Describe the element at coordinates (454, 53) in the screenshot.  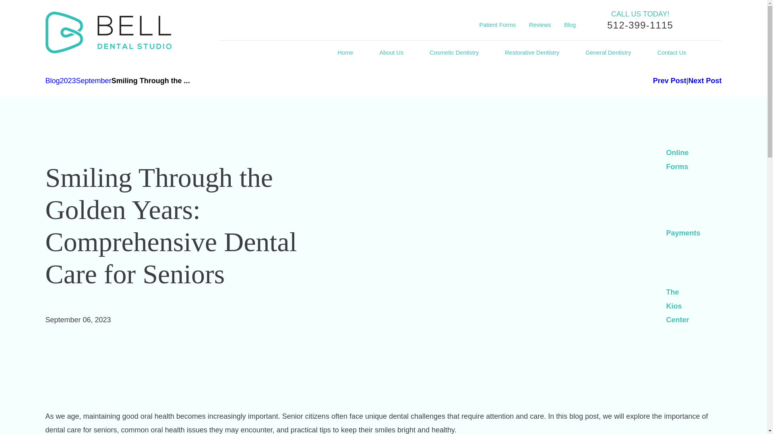
I see `Cosmetic Dentistry` at that location.